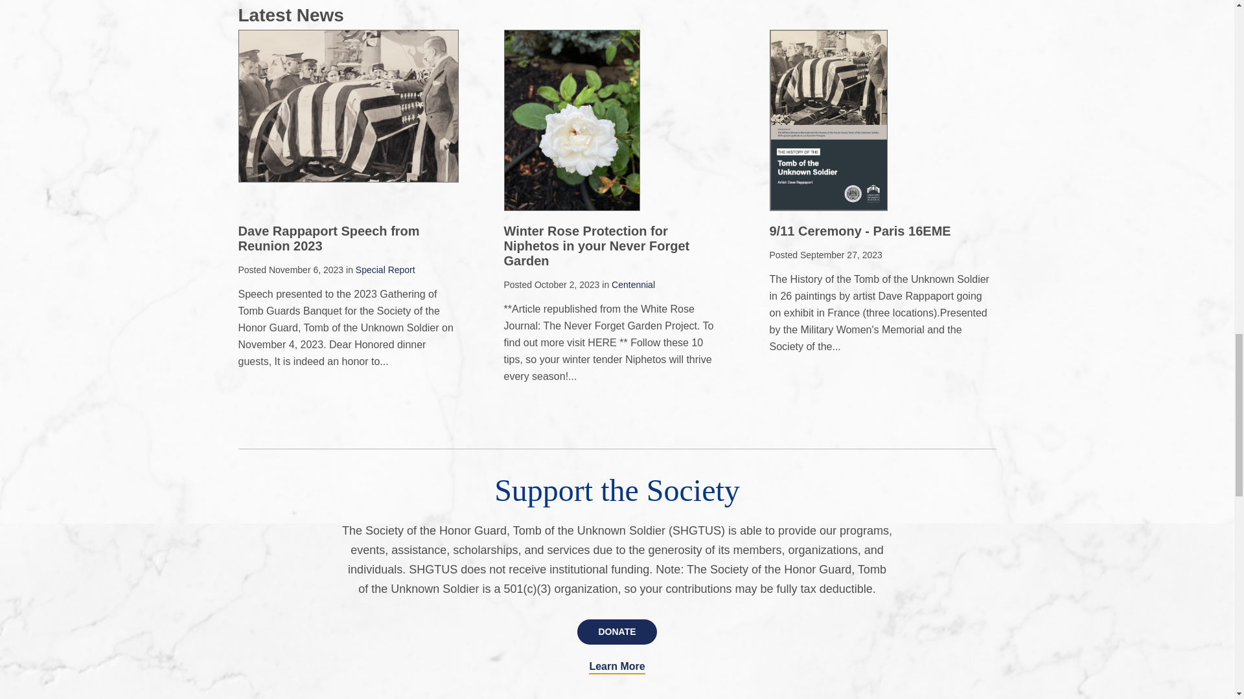  I want to click on Dave Rappaport Speech from Reunion 2023, so click(329, 238).